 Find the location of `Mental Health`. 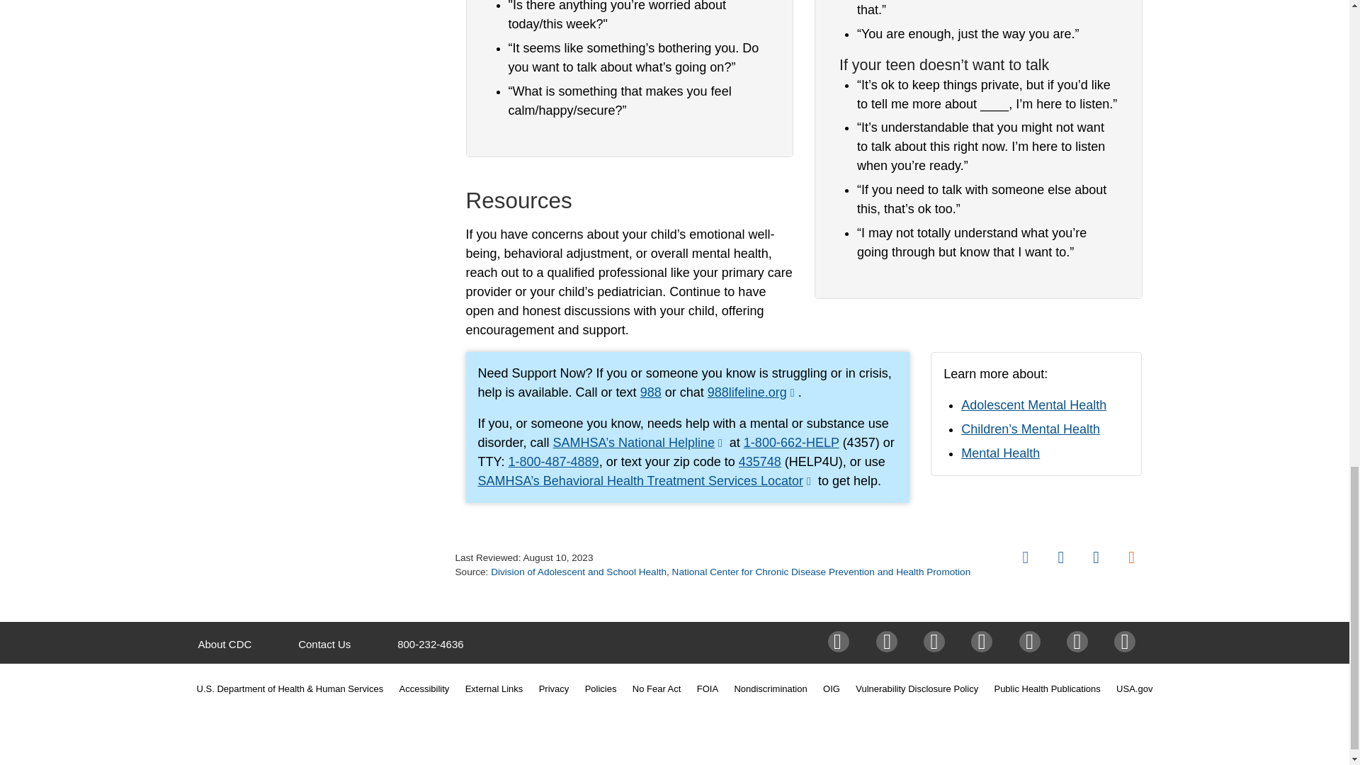

Mental Health is located at coordinates (1000, 453).